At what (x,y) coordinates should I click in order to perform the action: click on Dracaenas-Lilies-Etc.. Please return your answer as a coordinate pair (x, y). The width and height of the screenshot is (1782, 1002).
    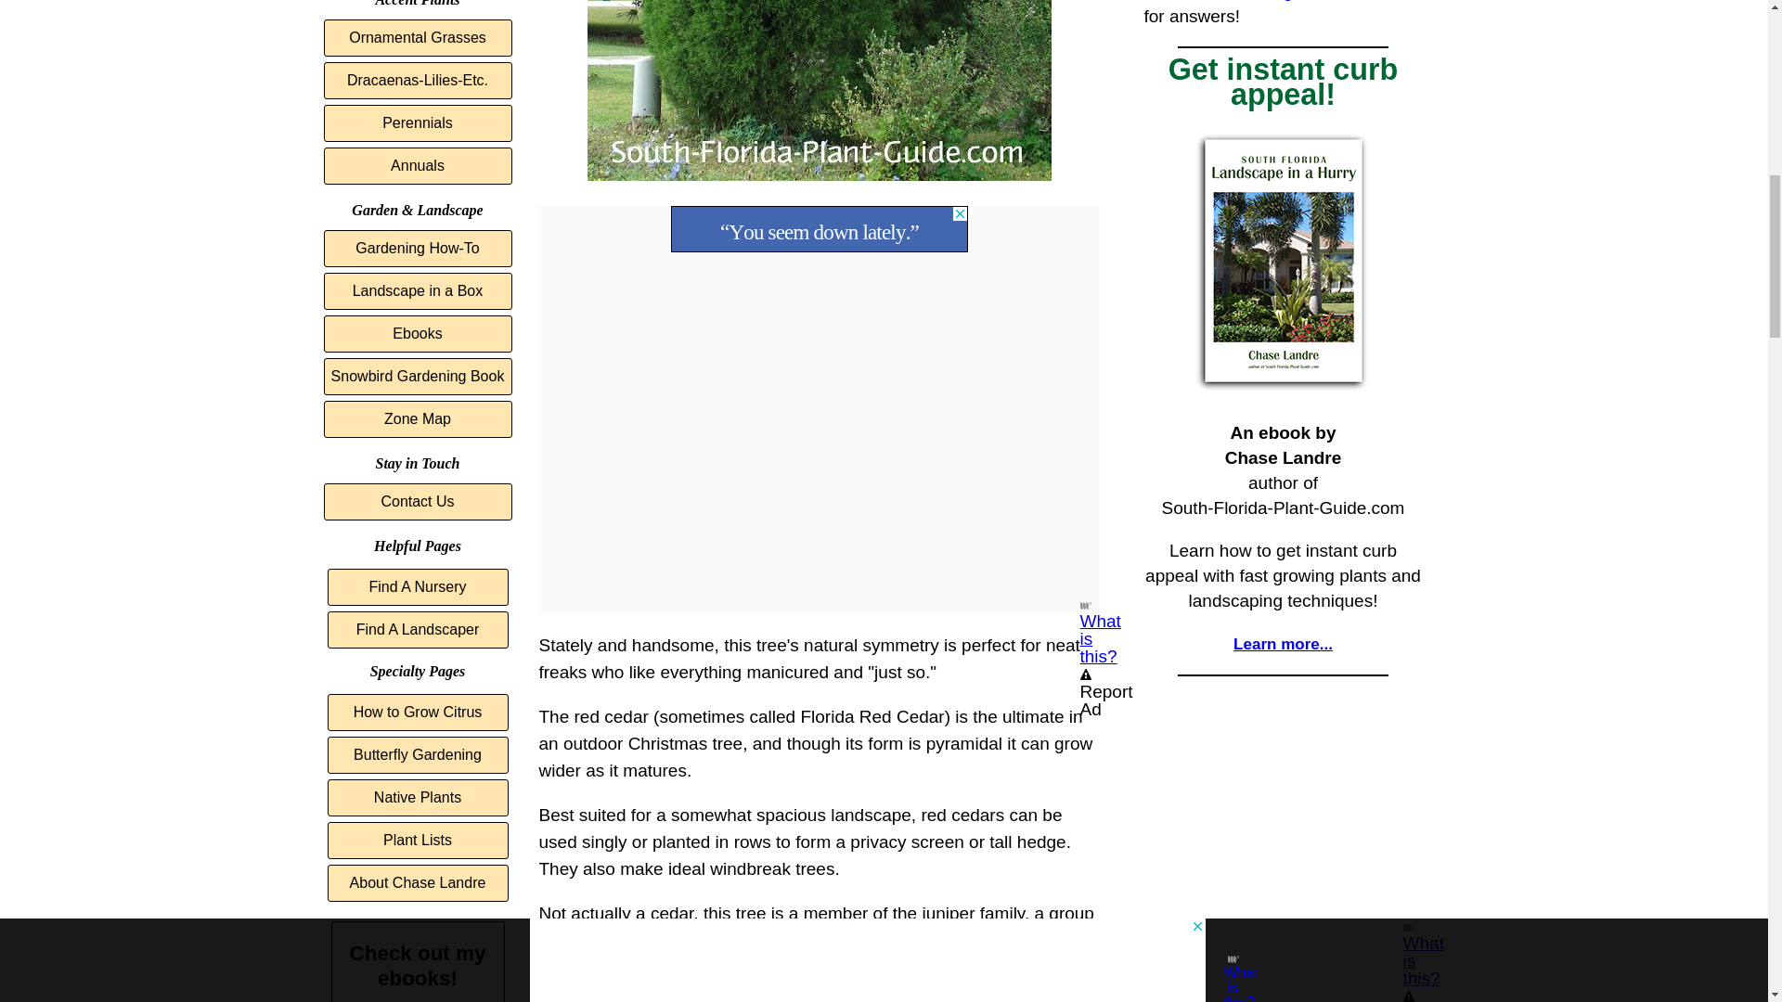
    Looking at the image, I should click on (417, 80).